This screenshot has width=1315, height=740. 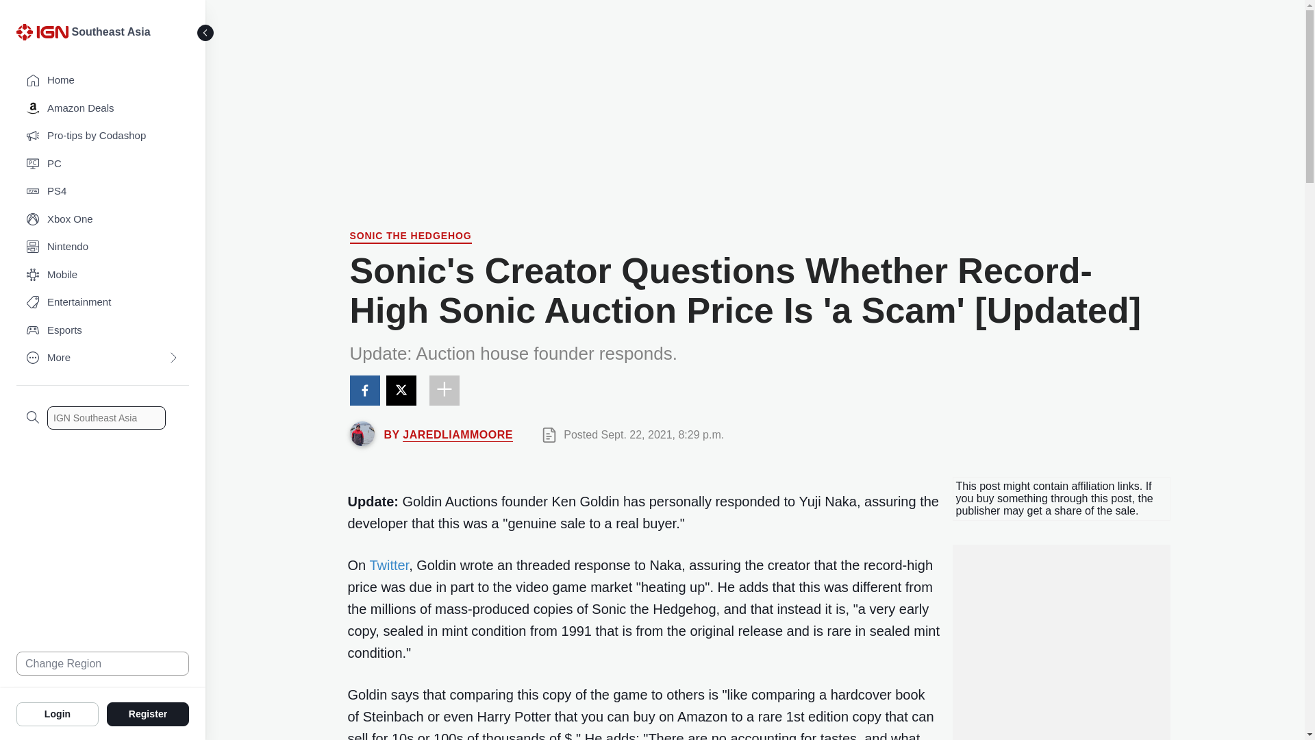 I want to click on Register, so click(x=148, y=713).